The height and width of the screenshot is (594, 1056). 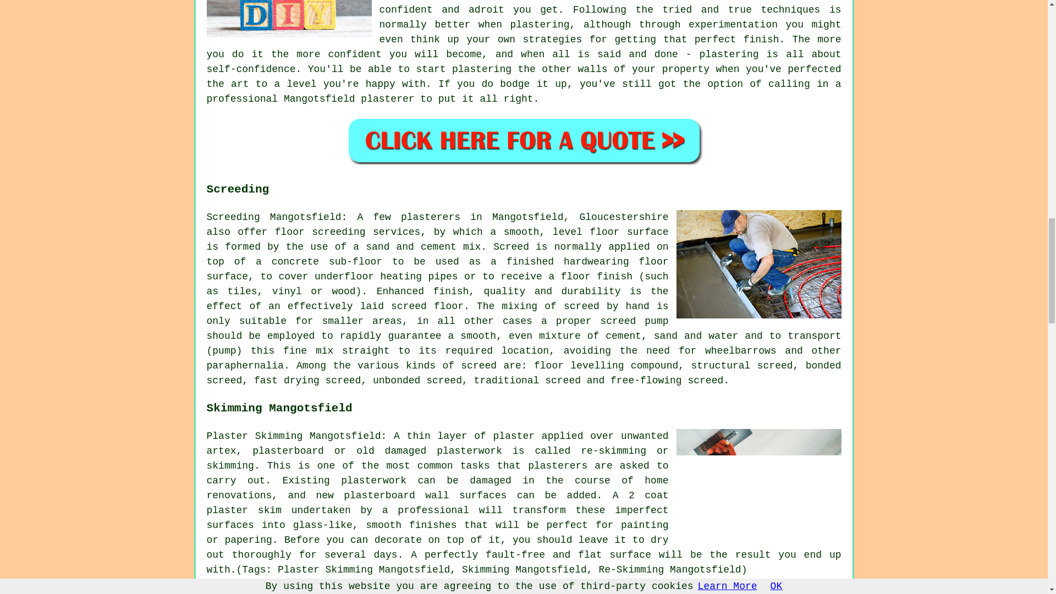 I want to click on Screeding Mangotsfield, so click(x=759, y=264).